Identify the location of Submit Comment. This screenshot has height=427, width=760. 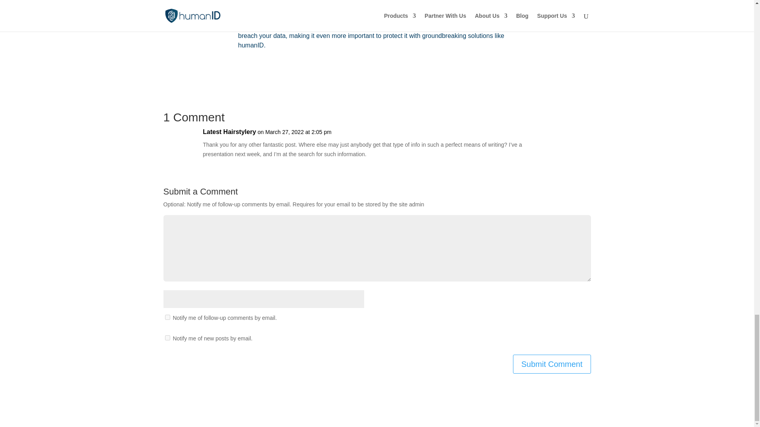
(552, 364).